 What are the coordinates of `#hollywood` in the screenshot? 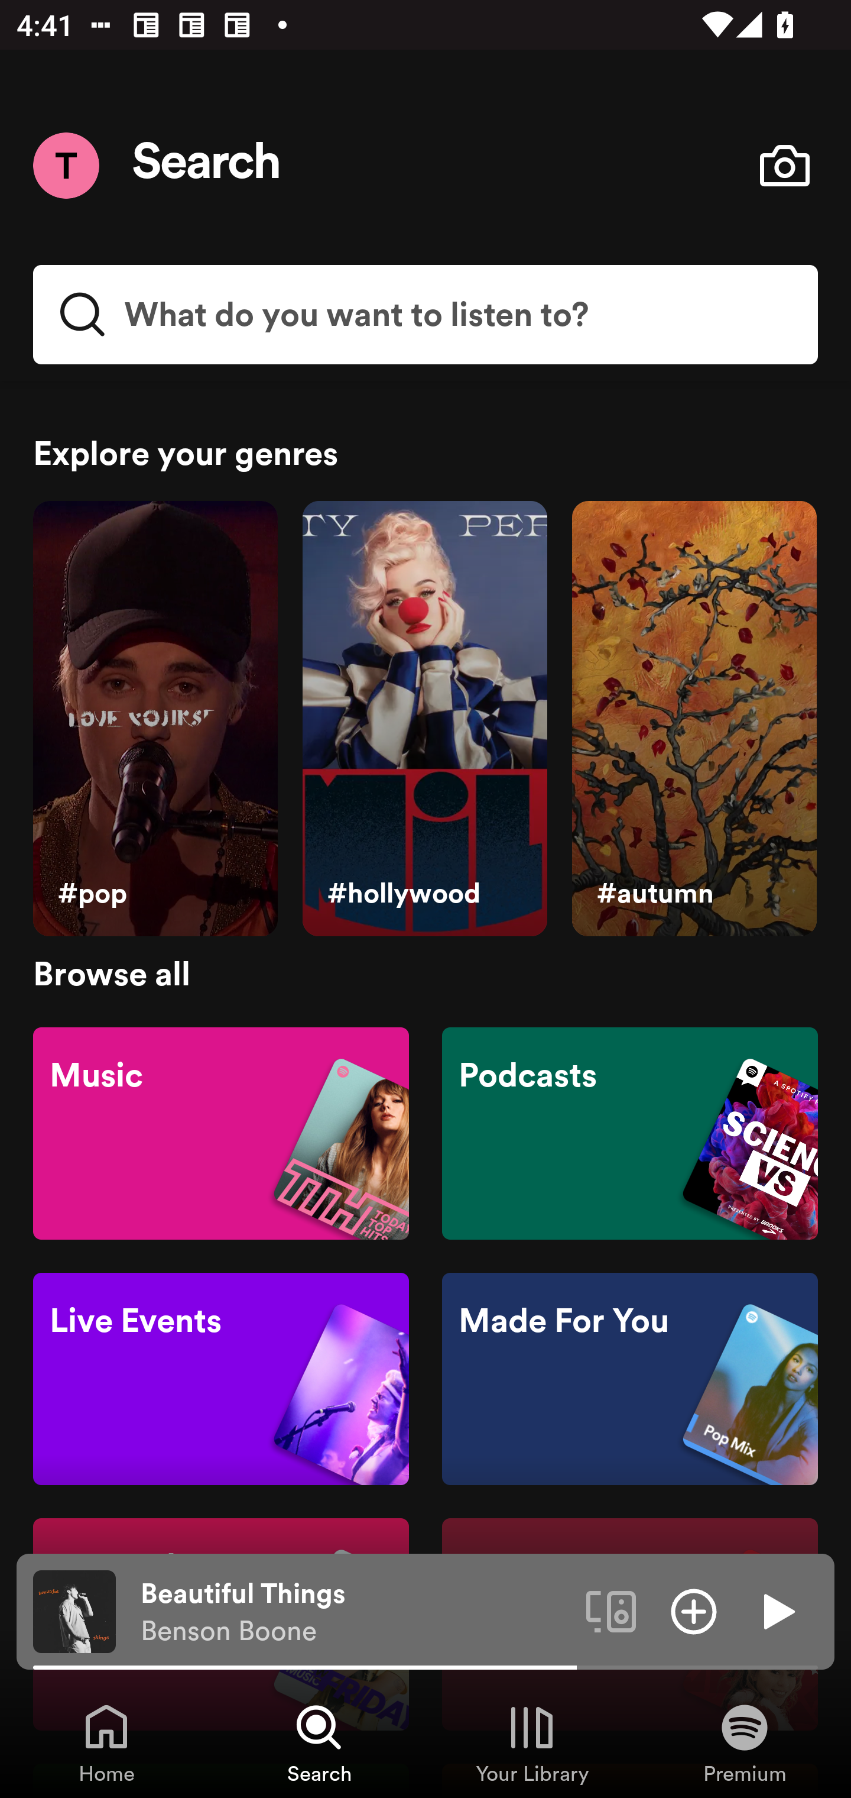 It's located at (424, 719).